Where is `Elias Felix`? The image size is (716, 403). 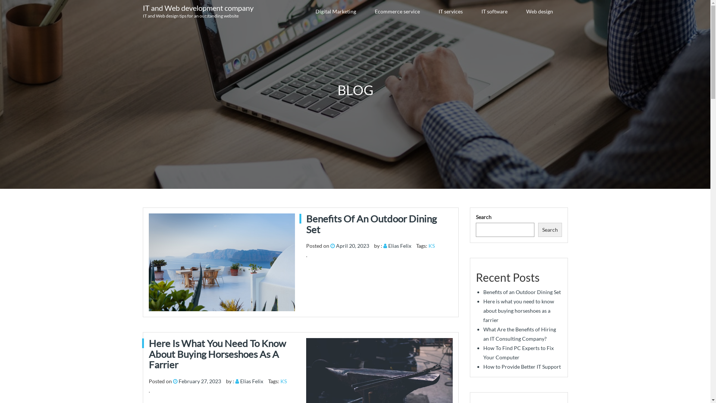
Elias Felix is located at coordinates (252, 381).